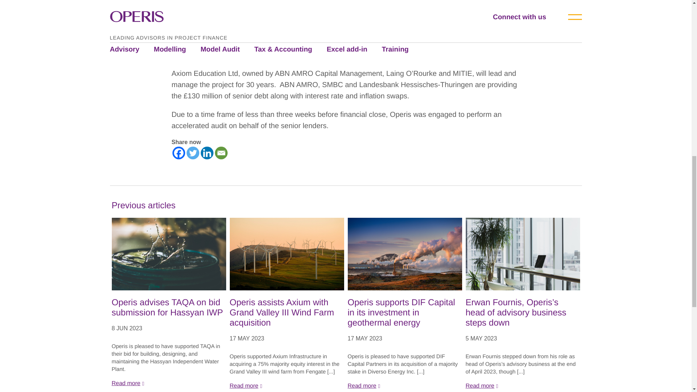 This screenshot has width=697, height=392. Describe the element at coordinates (405, 386) in the screenshot. I see `Full details` at that location.